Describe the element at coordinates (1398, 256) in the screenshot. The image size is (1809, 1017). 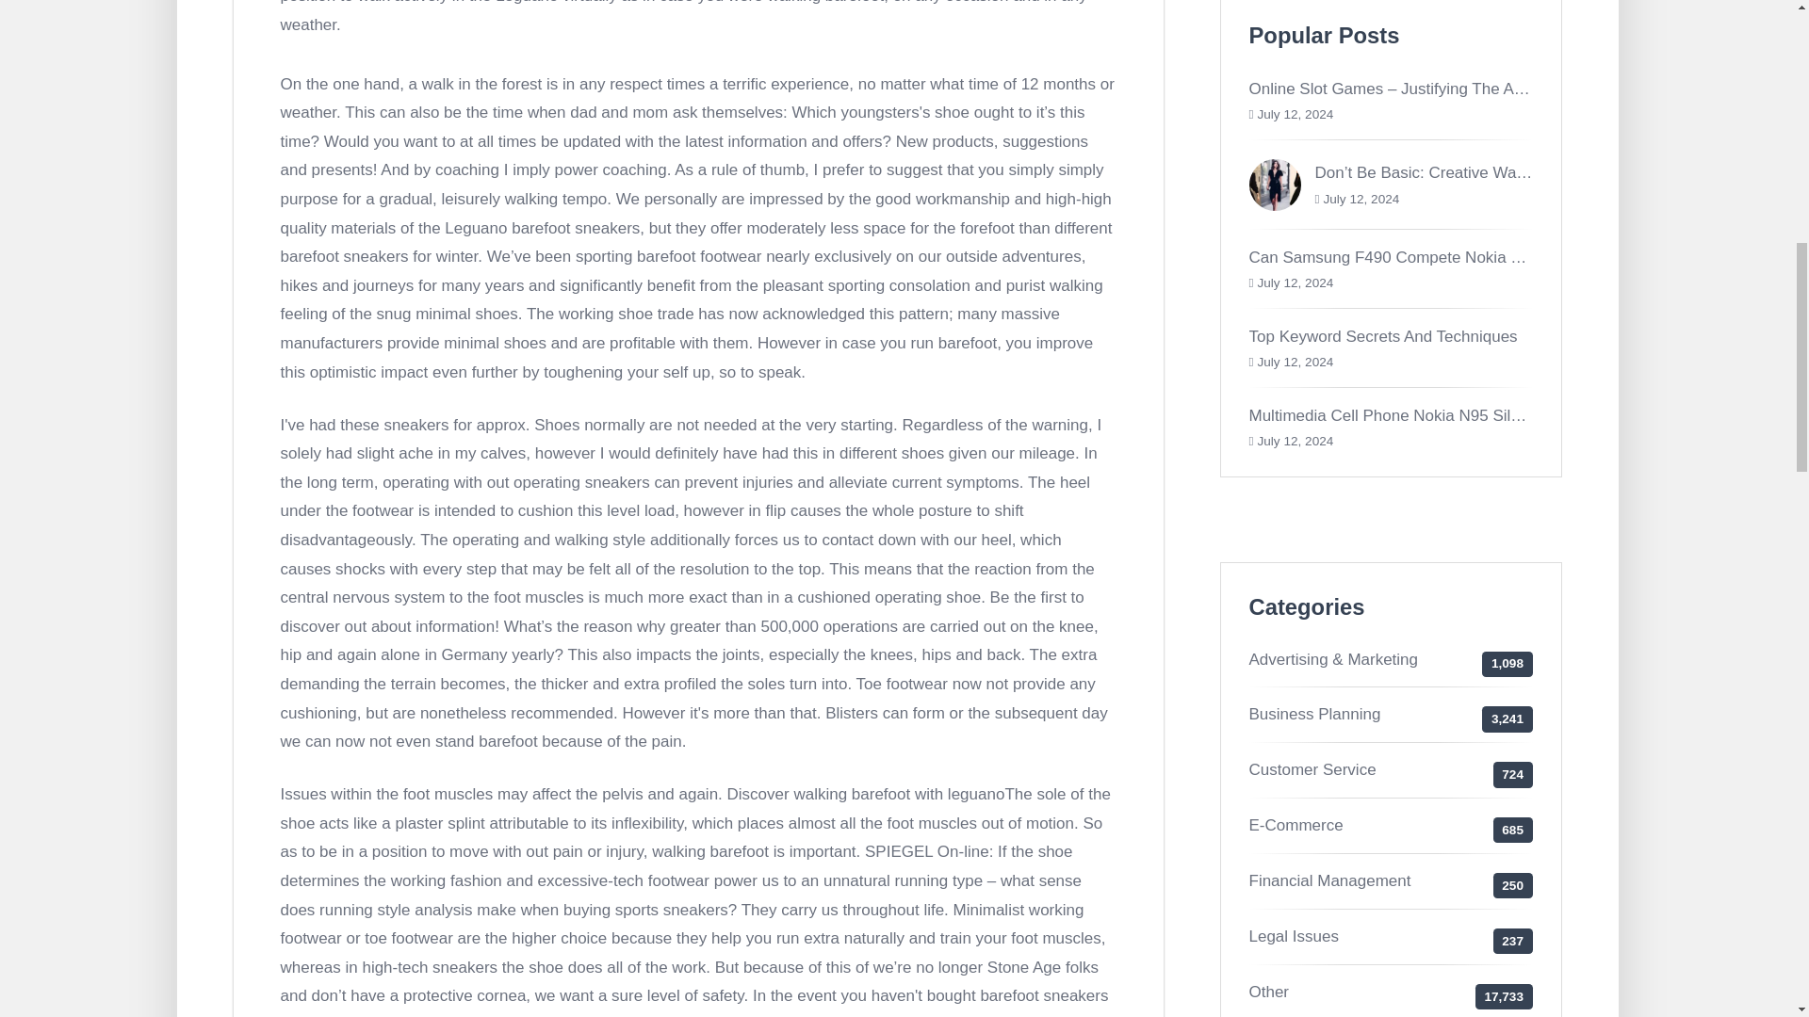
I see `Can Samsung F490 Compete Nokia N78?` at that location.